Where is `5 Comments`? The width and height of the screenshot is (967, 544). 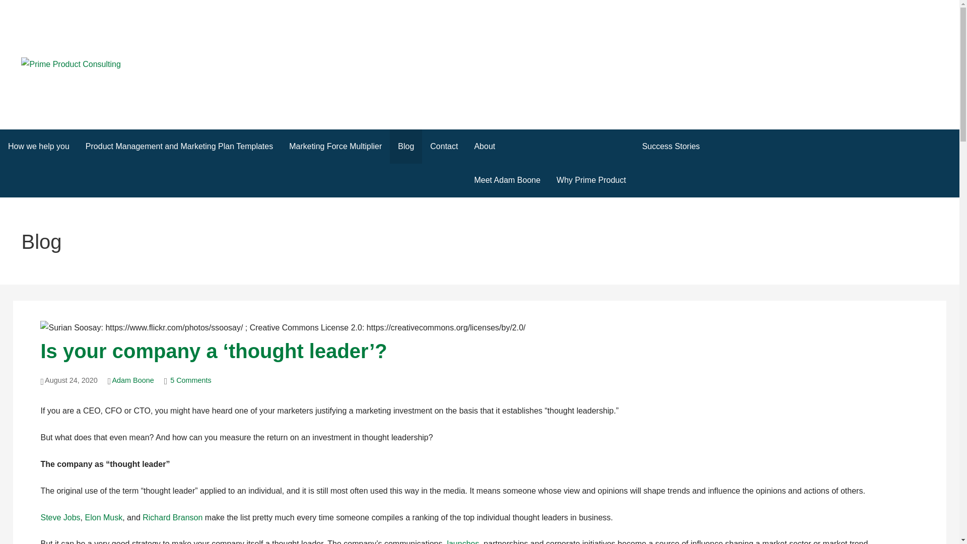
5 Comments is located at coordinates (190, 380).